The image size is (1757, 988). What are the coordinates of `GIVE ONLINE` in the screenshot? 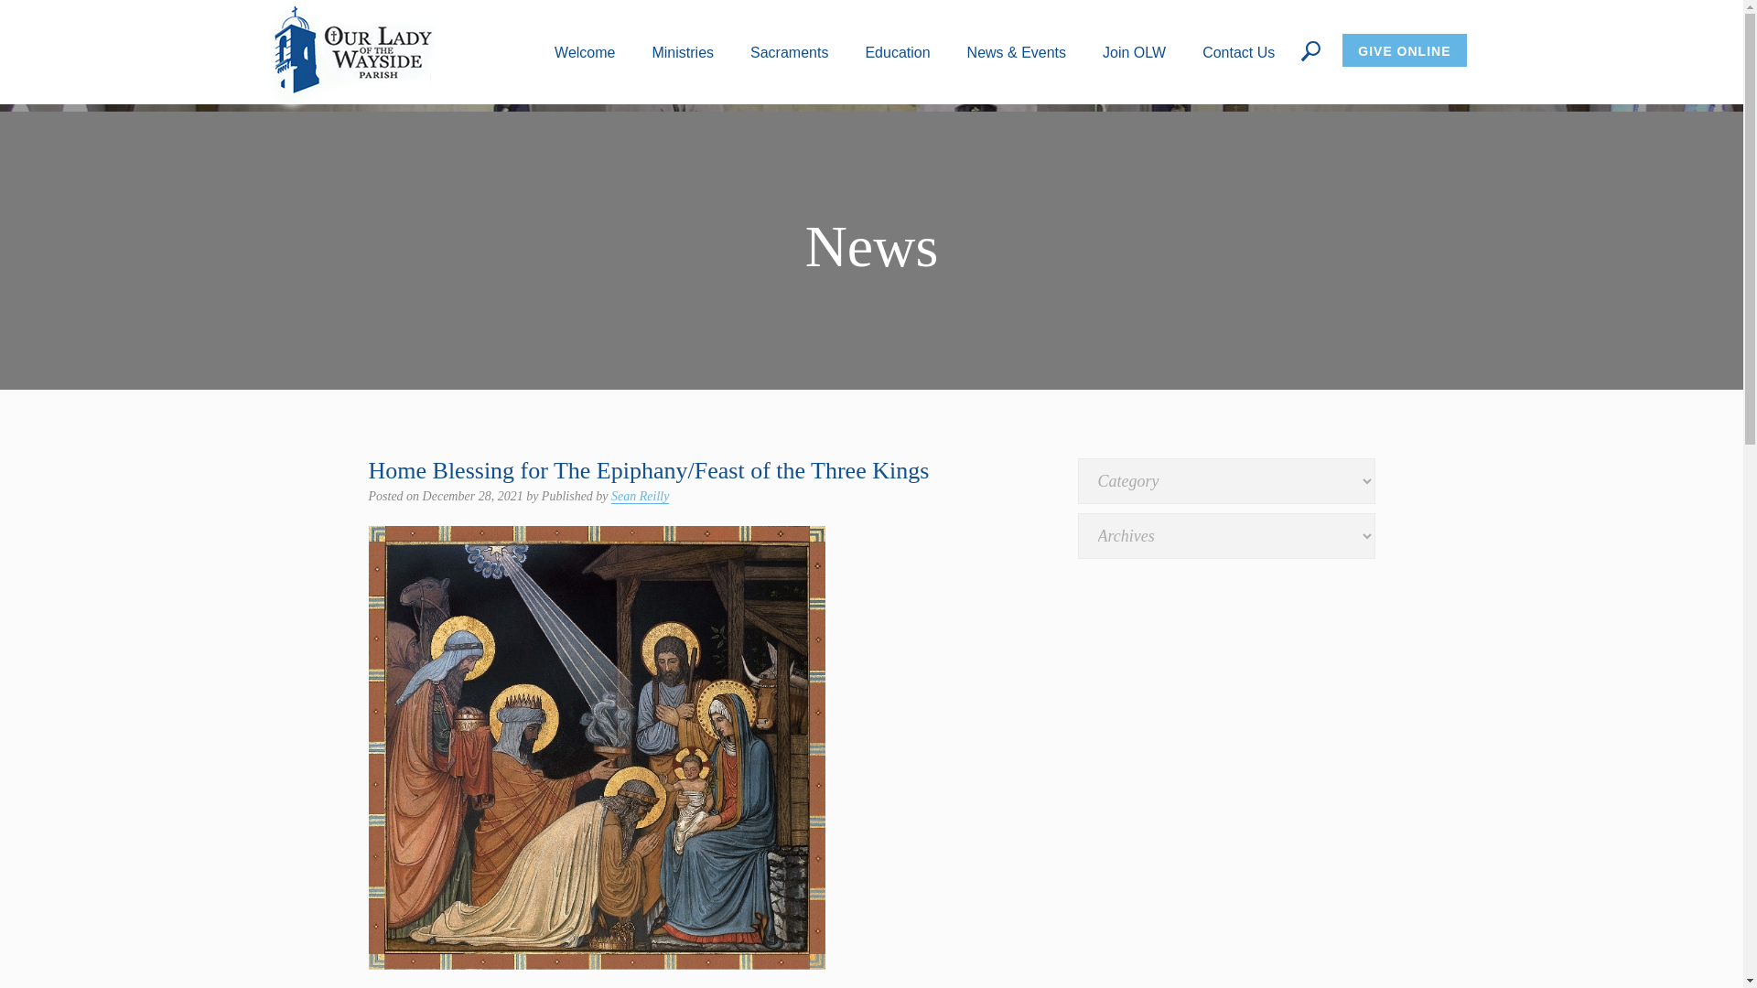 It's located at (1404, 49).